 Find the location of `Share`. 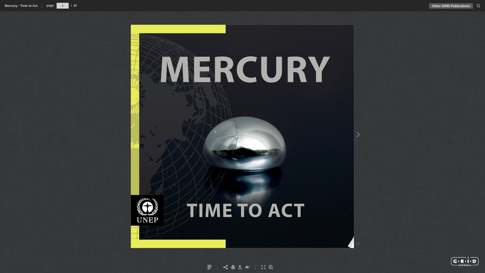

Share is located at coordinates (225, 267).